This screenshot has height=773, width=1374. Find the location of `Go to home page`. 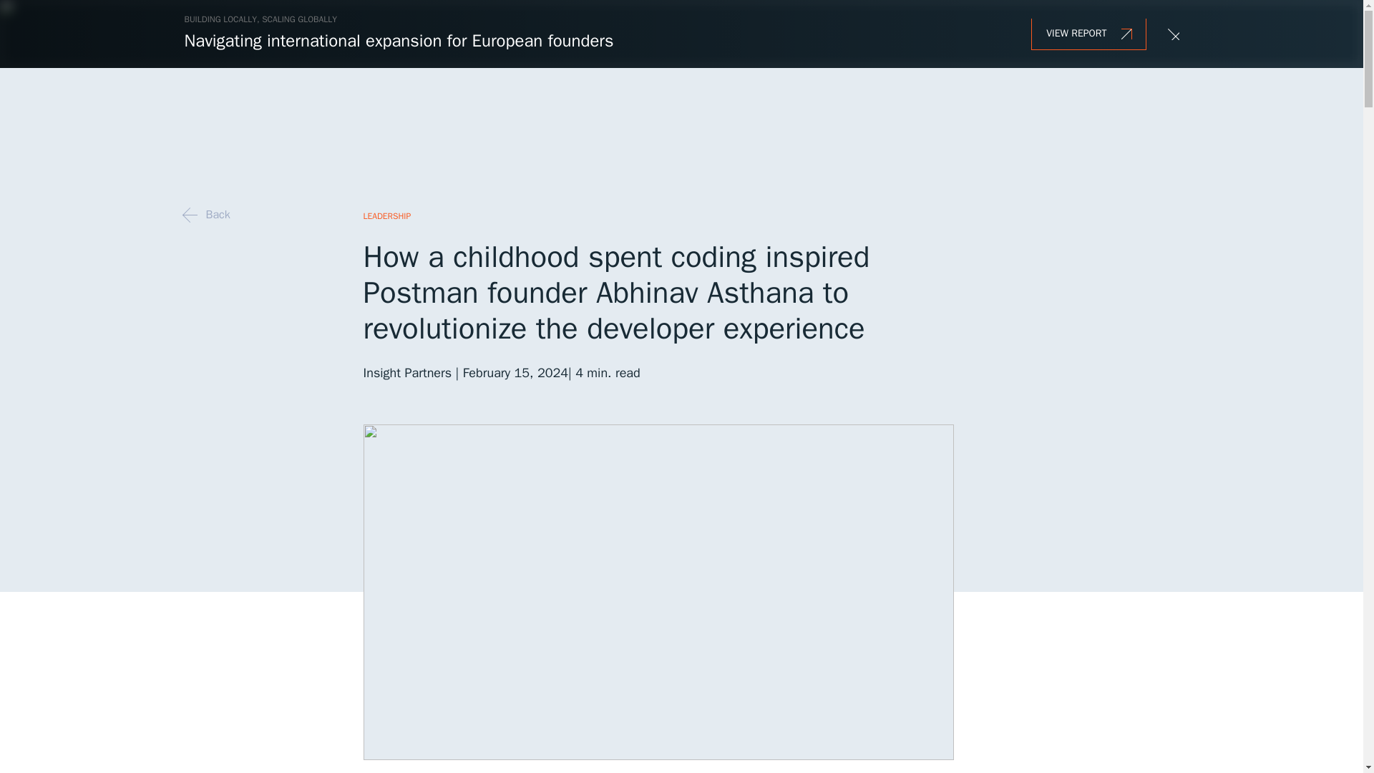

Go to home page is located at coordinates (205, 118).